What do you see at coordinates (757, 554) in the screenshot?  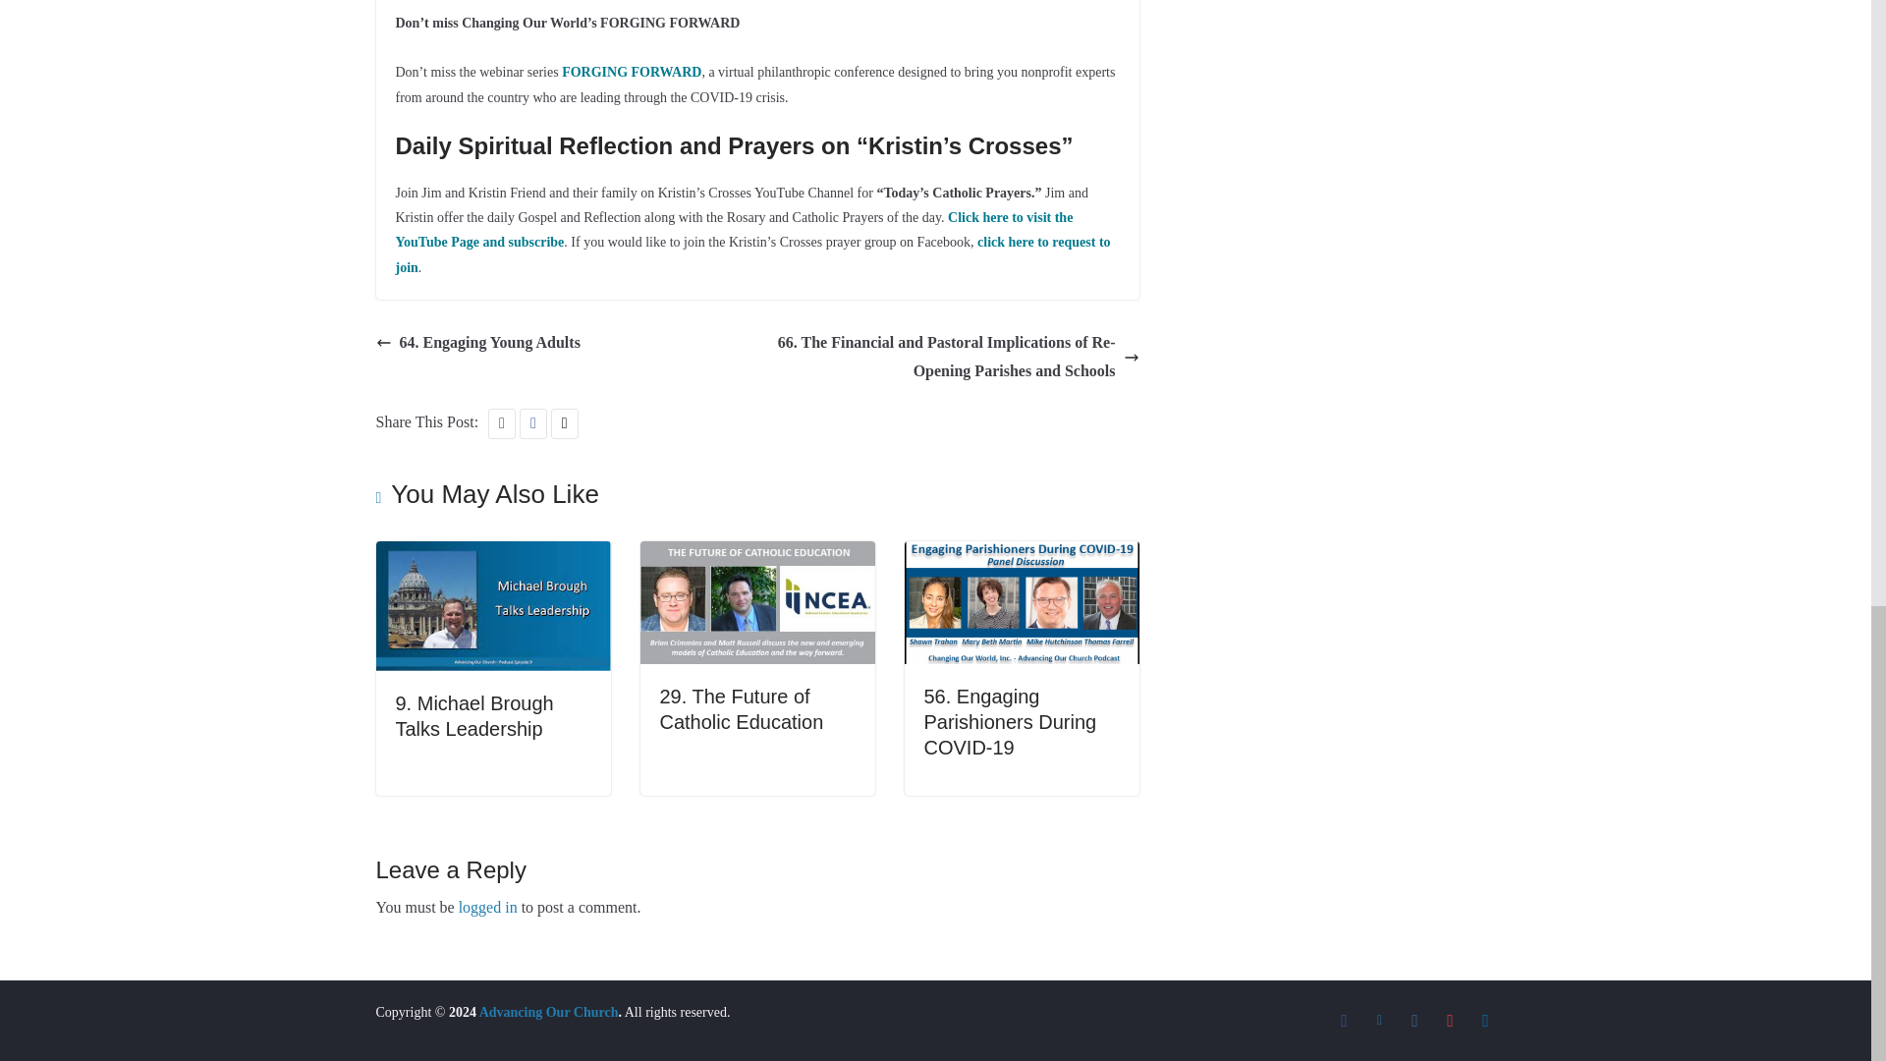 I see `29. The Future of Catholic Education` at bounding box center [757, 554].